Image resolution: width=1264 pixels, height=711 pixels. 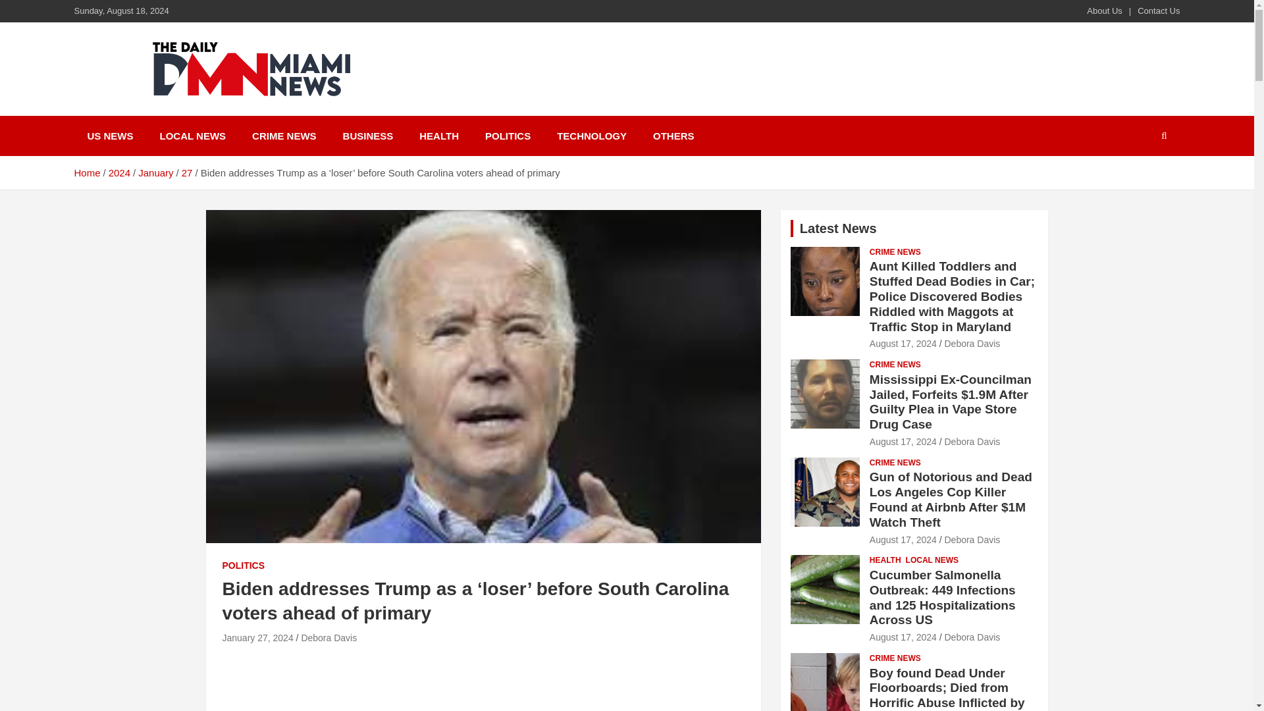 I want to click on HEALTH, so click(x=438, y=136).